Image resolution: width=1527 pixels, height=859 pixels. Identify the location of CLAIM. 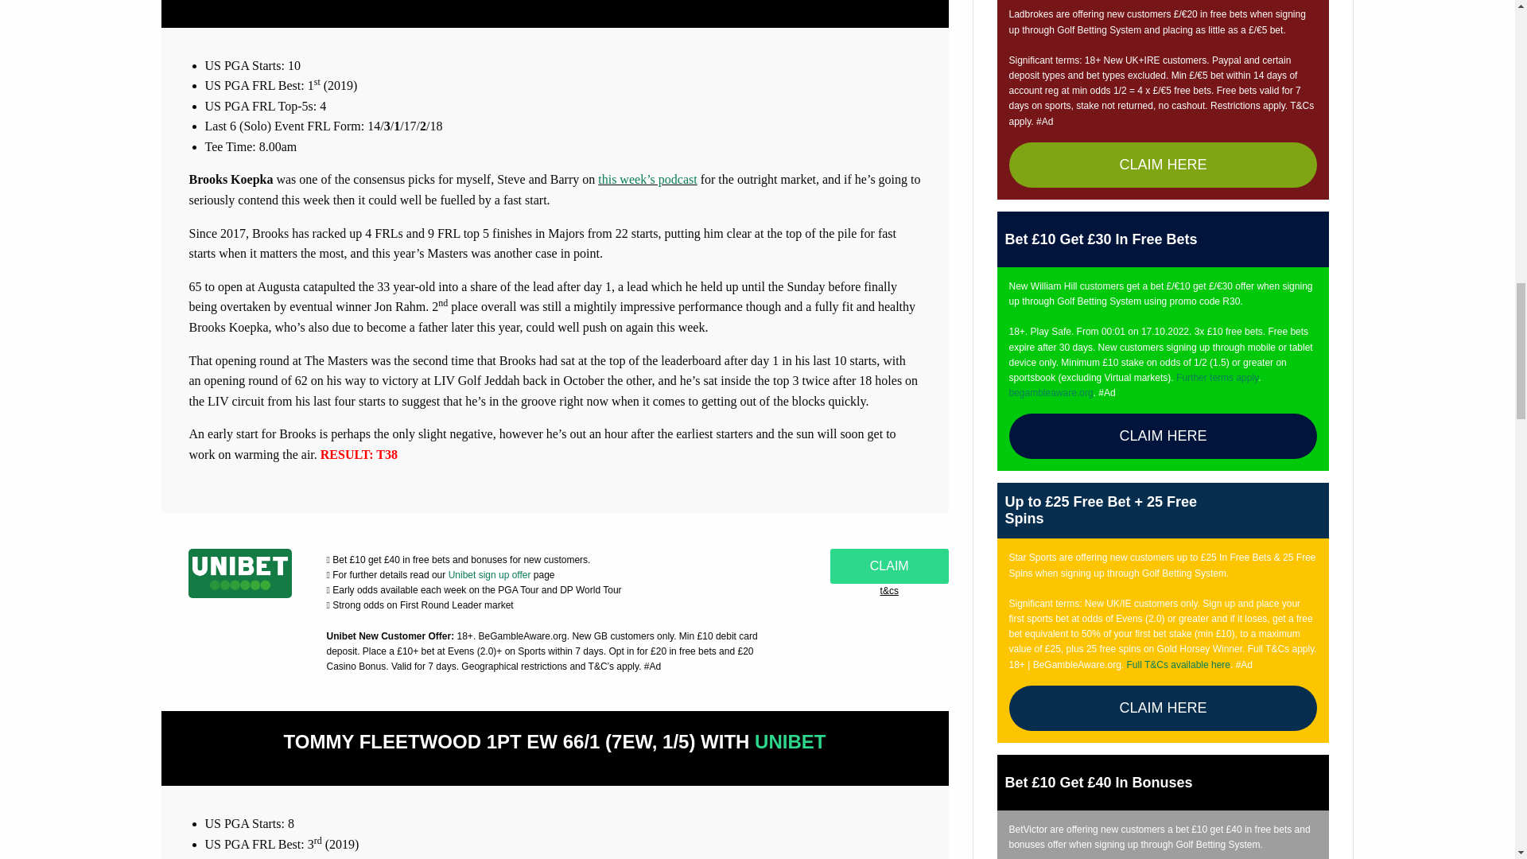
(889, 566).